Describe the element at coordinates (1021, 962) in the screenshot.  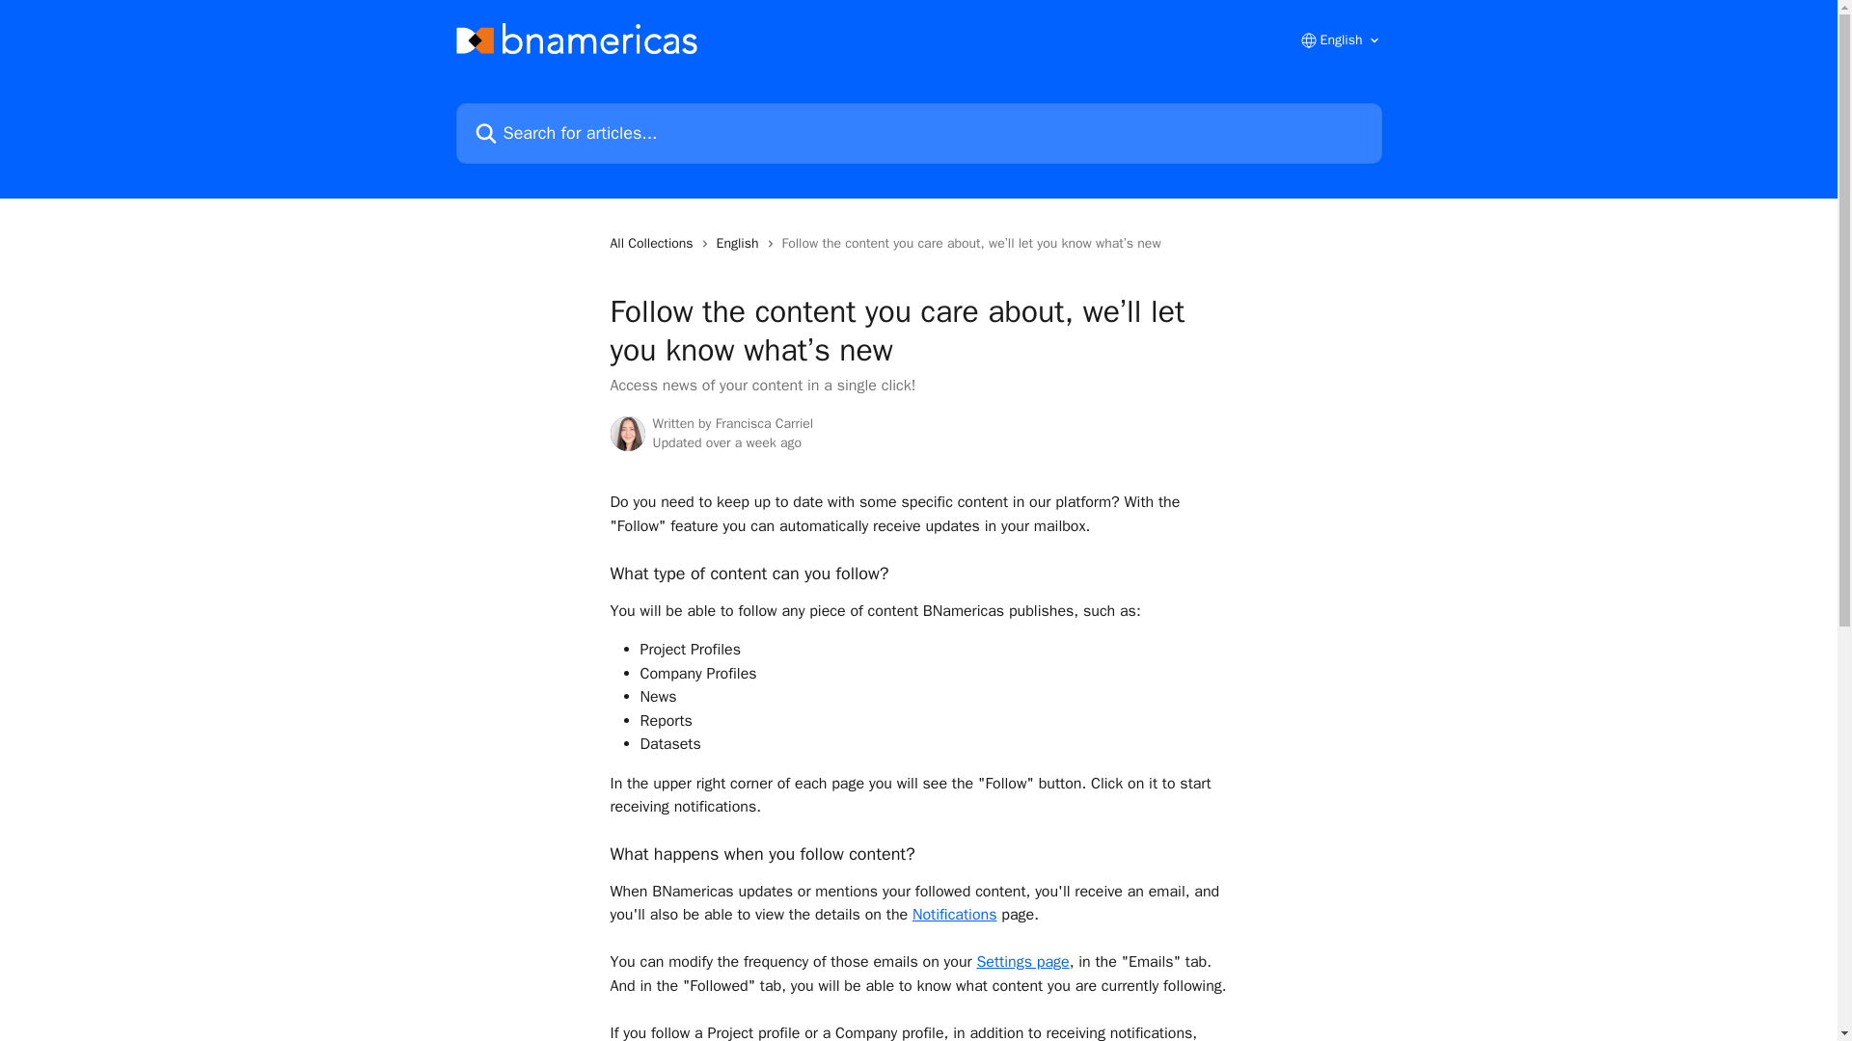
I see `Settings page` at that location.